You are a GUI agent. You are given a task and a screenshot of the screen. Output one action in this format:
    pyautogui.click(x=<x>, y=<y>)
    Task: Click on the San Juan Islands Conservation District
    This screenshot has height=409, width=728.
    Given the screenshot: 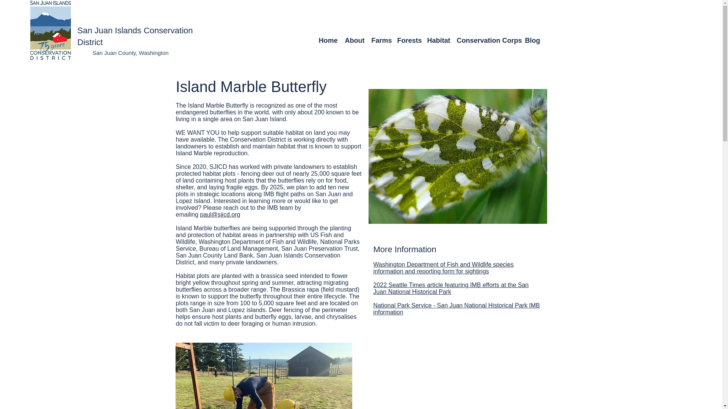 What is the action you would take?
    pyautogui.click(x=135, y=36)
    